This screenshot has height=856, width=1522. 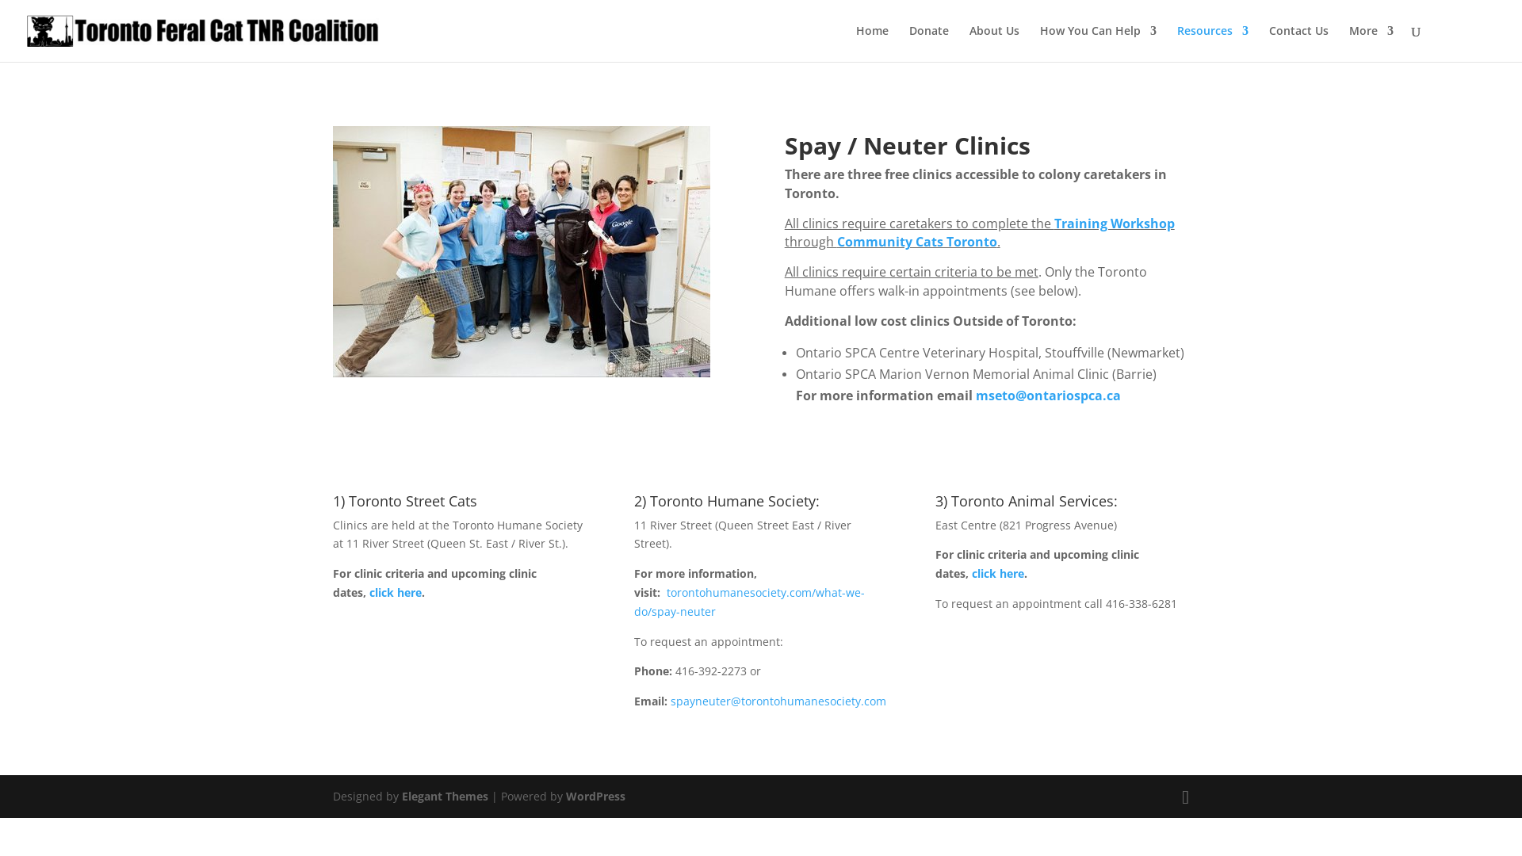 I want to click on mseto@ontariospca.ca, so click(x=1048, y=396).